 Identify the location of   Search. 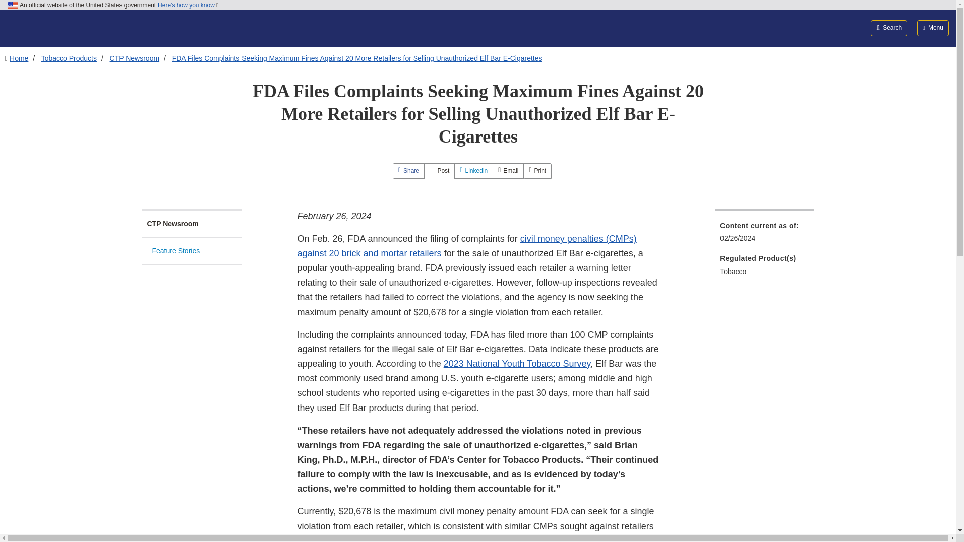
(889, 28).